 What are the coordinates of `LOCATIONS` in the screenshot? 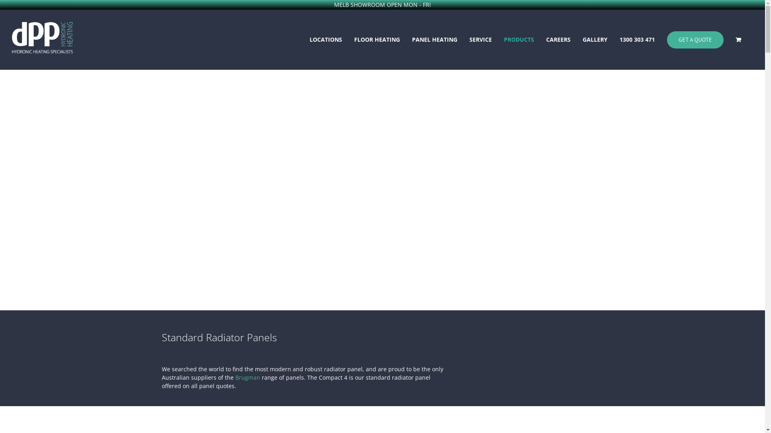 It's located at (326, 40).